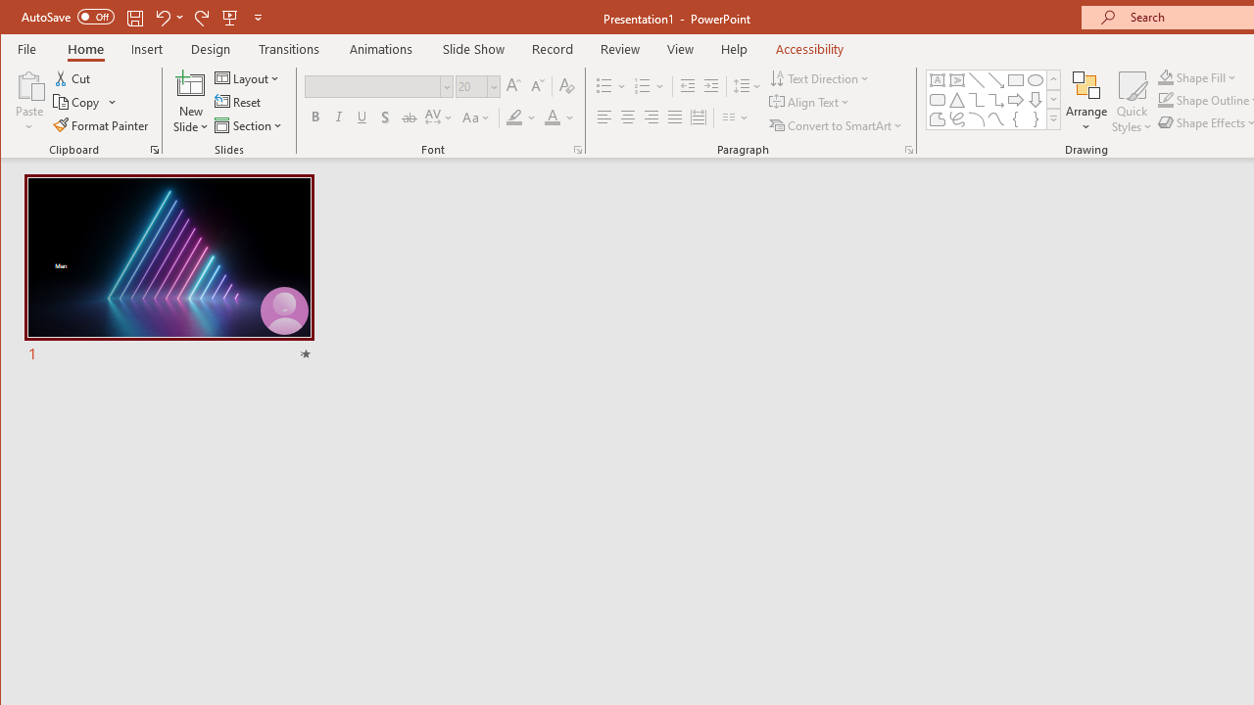 Image resolution: width=1254 pixels, height=705 pixels. Describe the element at coordinates (736, 117) in the screenshot. I see `Columns` at that location.